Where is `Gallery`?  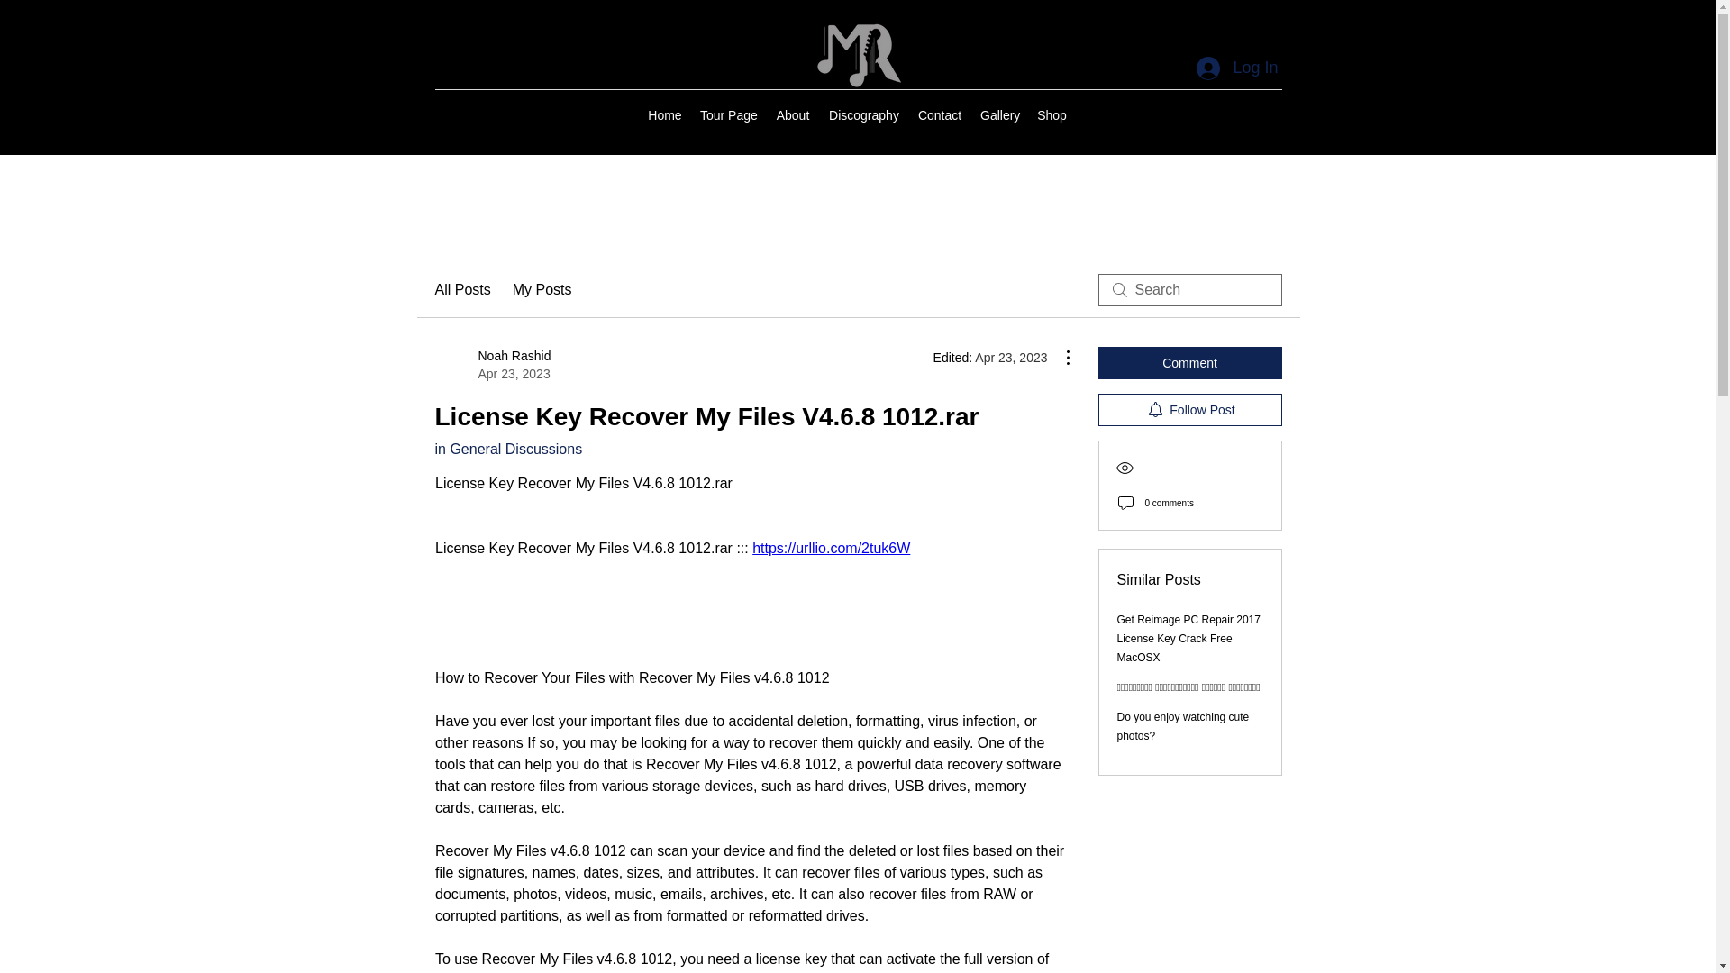 Gallery is located at coordinates (998, 115).